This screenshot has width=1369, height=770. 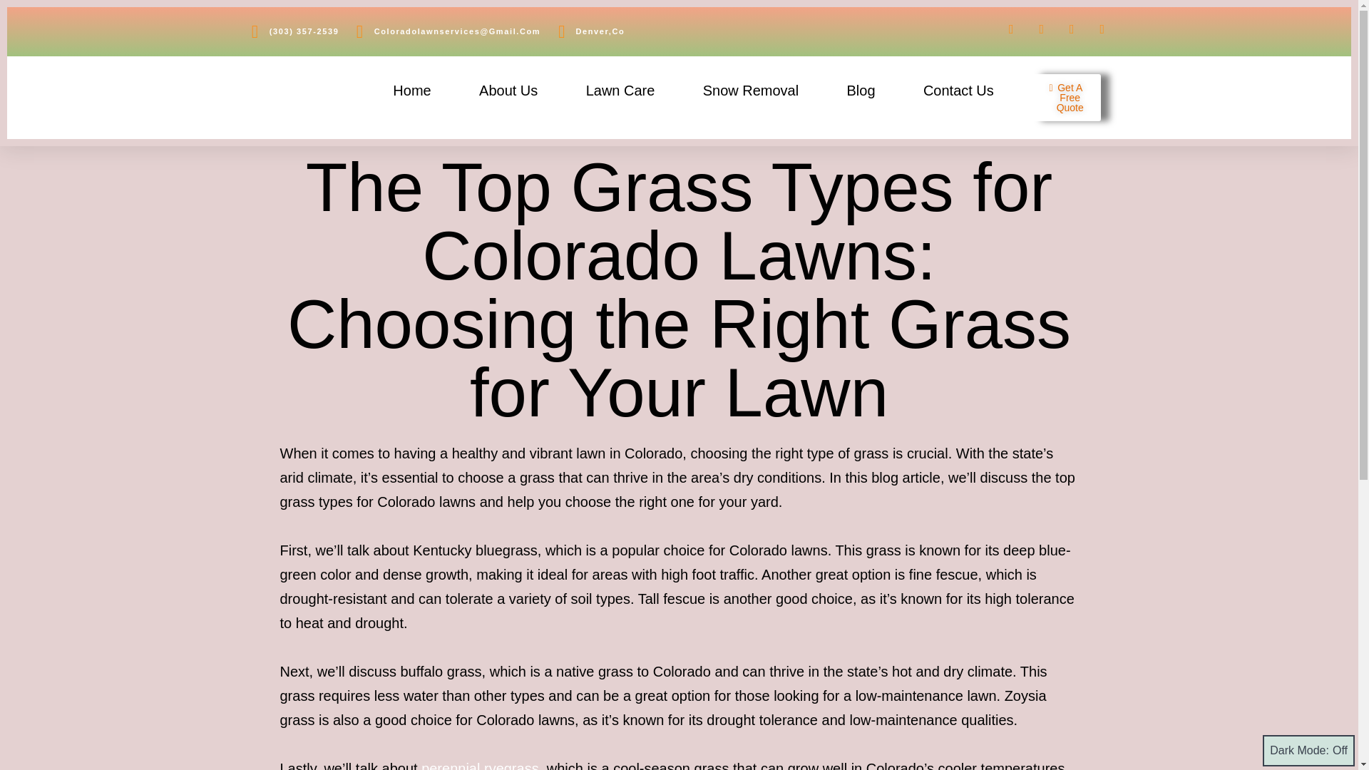 I want to click on About Us, so click(x=508, y=90).